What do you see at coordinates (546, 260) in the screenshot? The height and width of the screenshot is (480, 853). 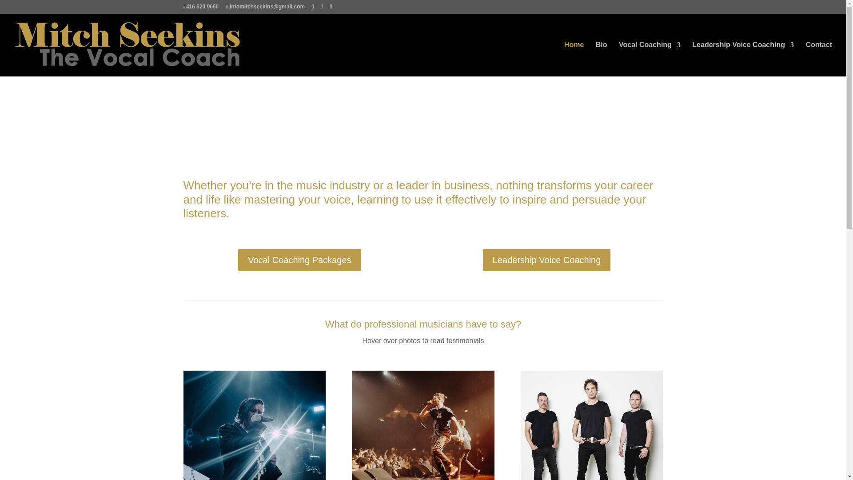 I see `Leadership Voice Coaching` at bounding box center [546, 260].